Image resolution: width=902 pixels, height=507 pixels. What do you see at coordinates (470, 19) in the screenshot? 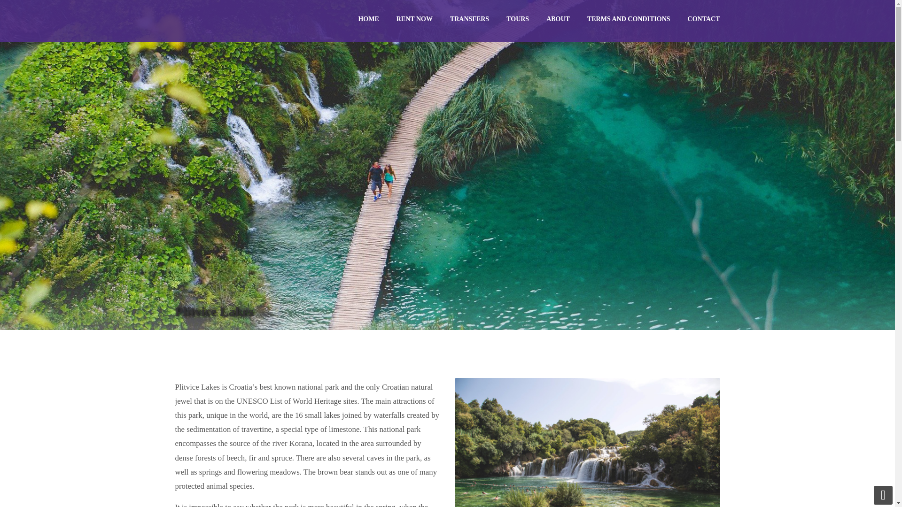
I see `TRANSFERS` at bounding box center [470, 19].